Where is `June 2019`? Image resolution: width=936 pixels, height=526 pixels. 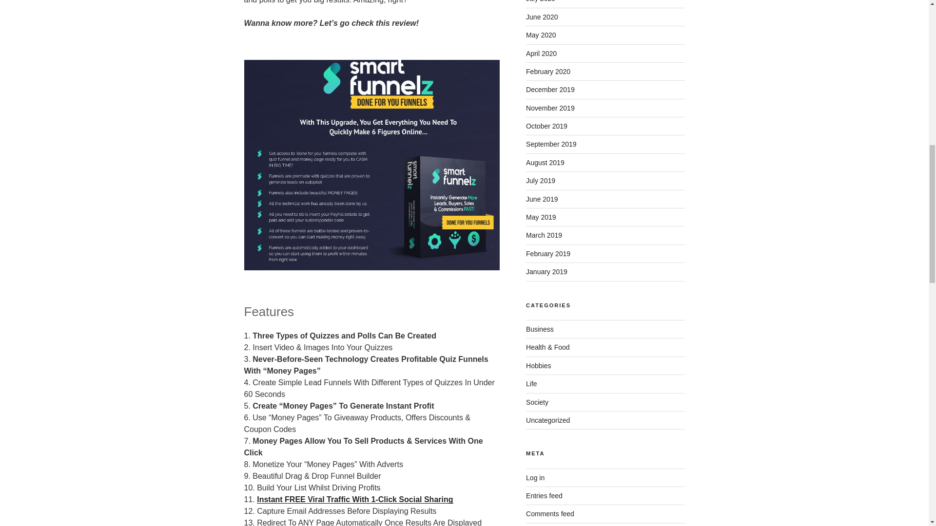 June 2019 is located at coordinates (542, 199).